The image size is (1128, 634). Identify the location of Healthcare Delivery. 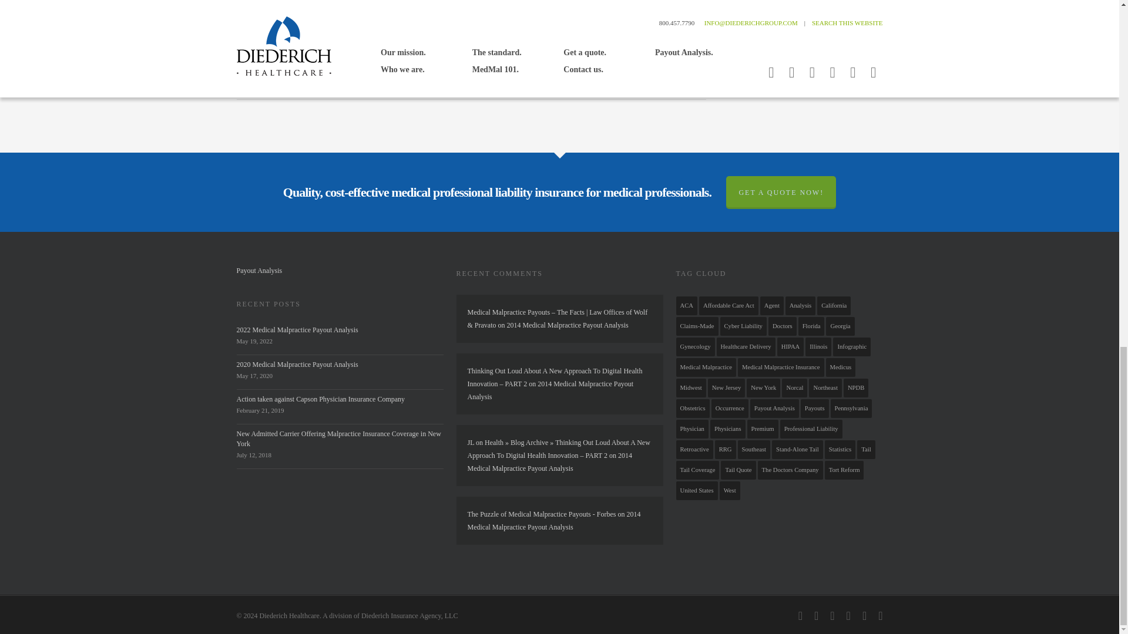
(493, 48).